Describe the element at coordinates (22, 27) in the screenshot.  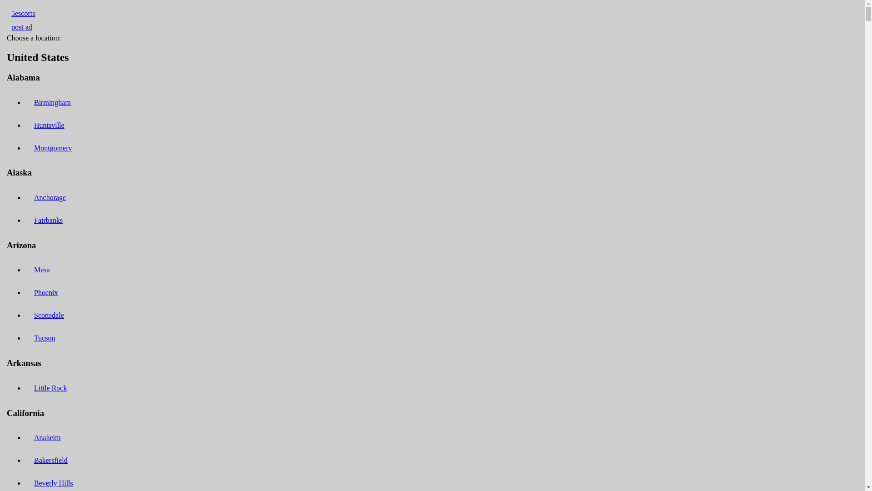
I see `post ad` at that location.